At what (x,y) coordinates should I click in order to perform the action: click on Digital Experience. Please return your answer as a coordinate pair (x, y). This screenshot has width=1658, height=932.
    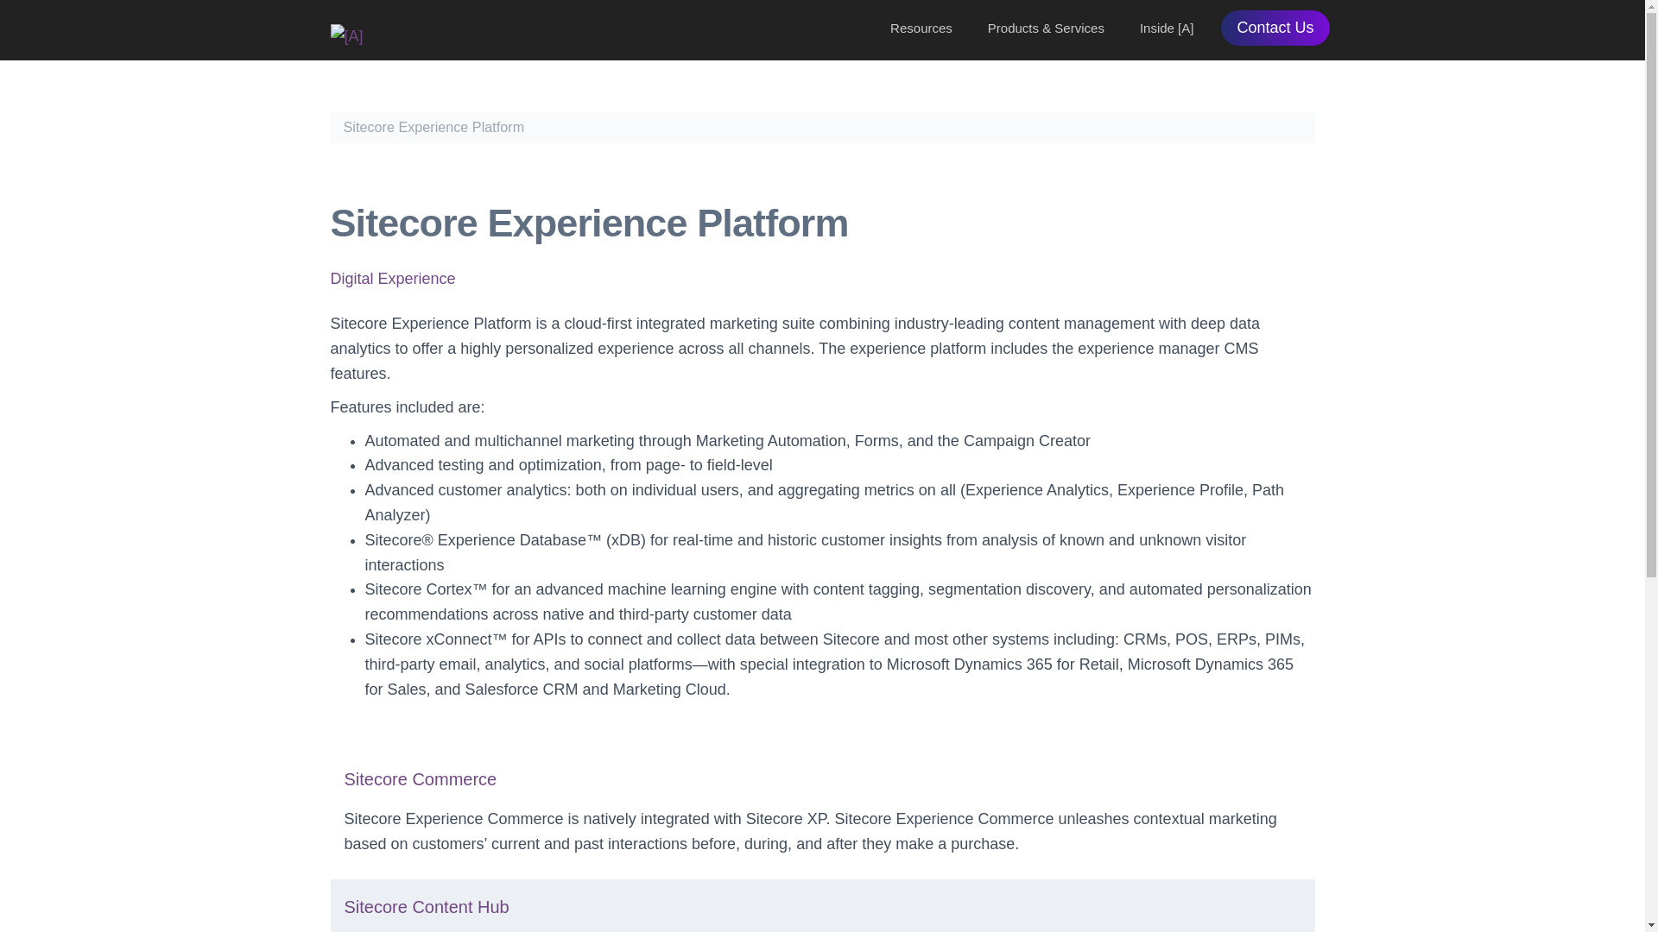
    Looking at the image, I should click on (392, 278).